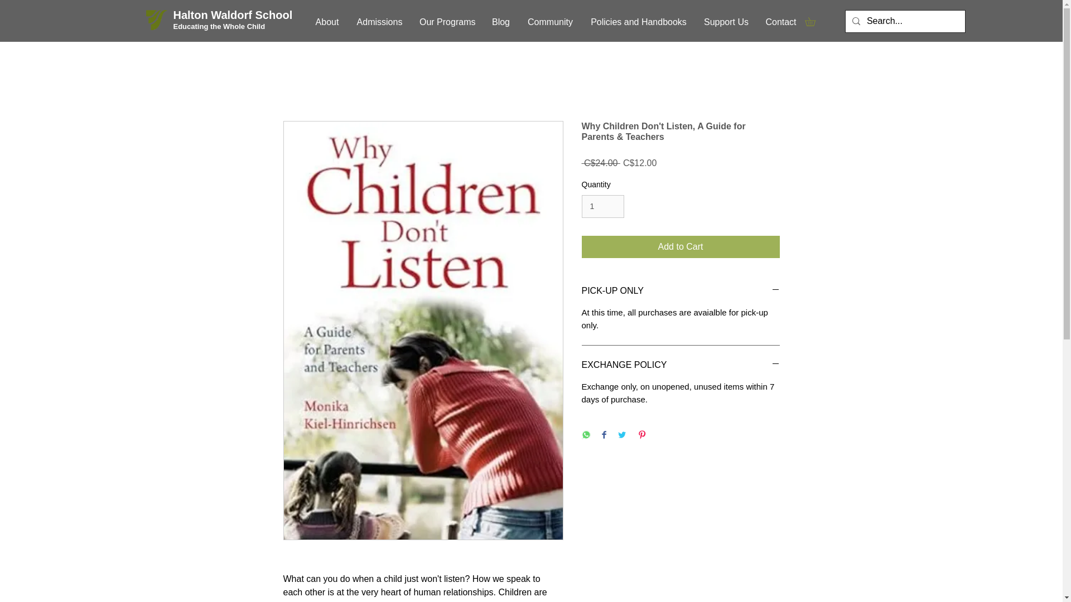 Image resolution: width=1071 pixels, height=602 pixels. I want to click on PICK-UP ONLY, so click(681, 291).